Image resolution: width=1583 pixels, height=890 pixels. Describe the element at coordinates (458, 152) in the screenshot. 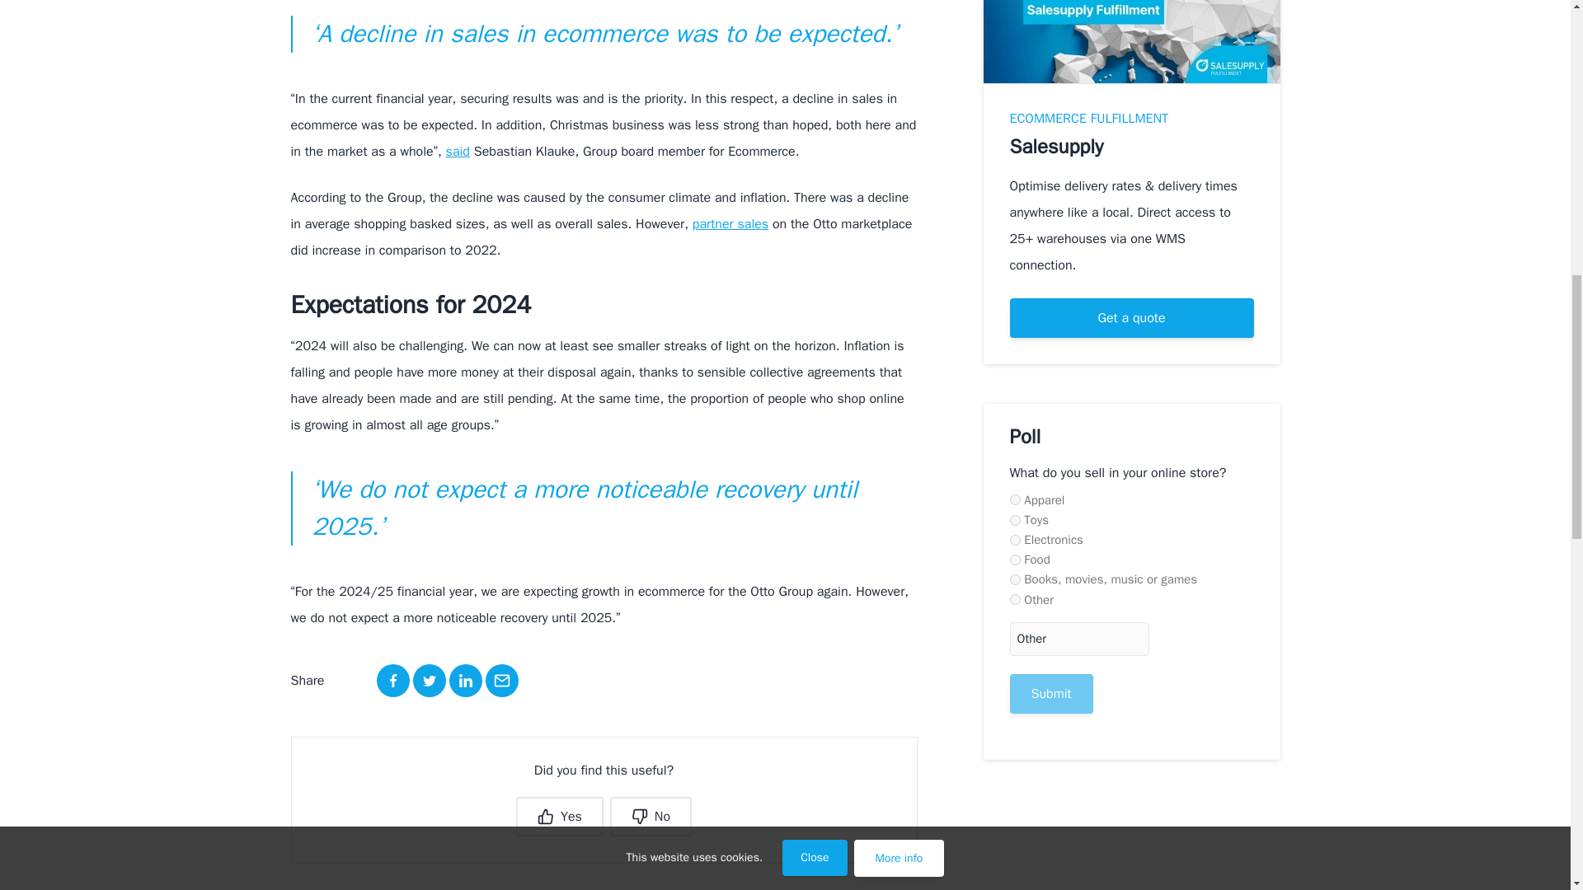

I see `said` at that location.